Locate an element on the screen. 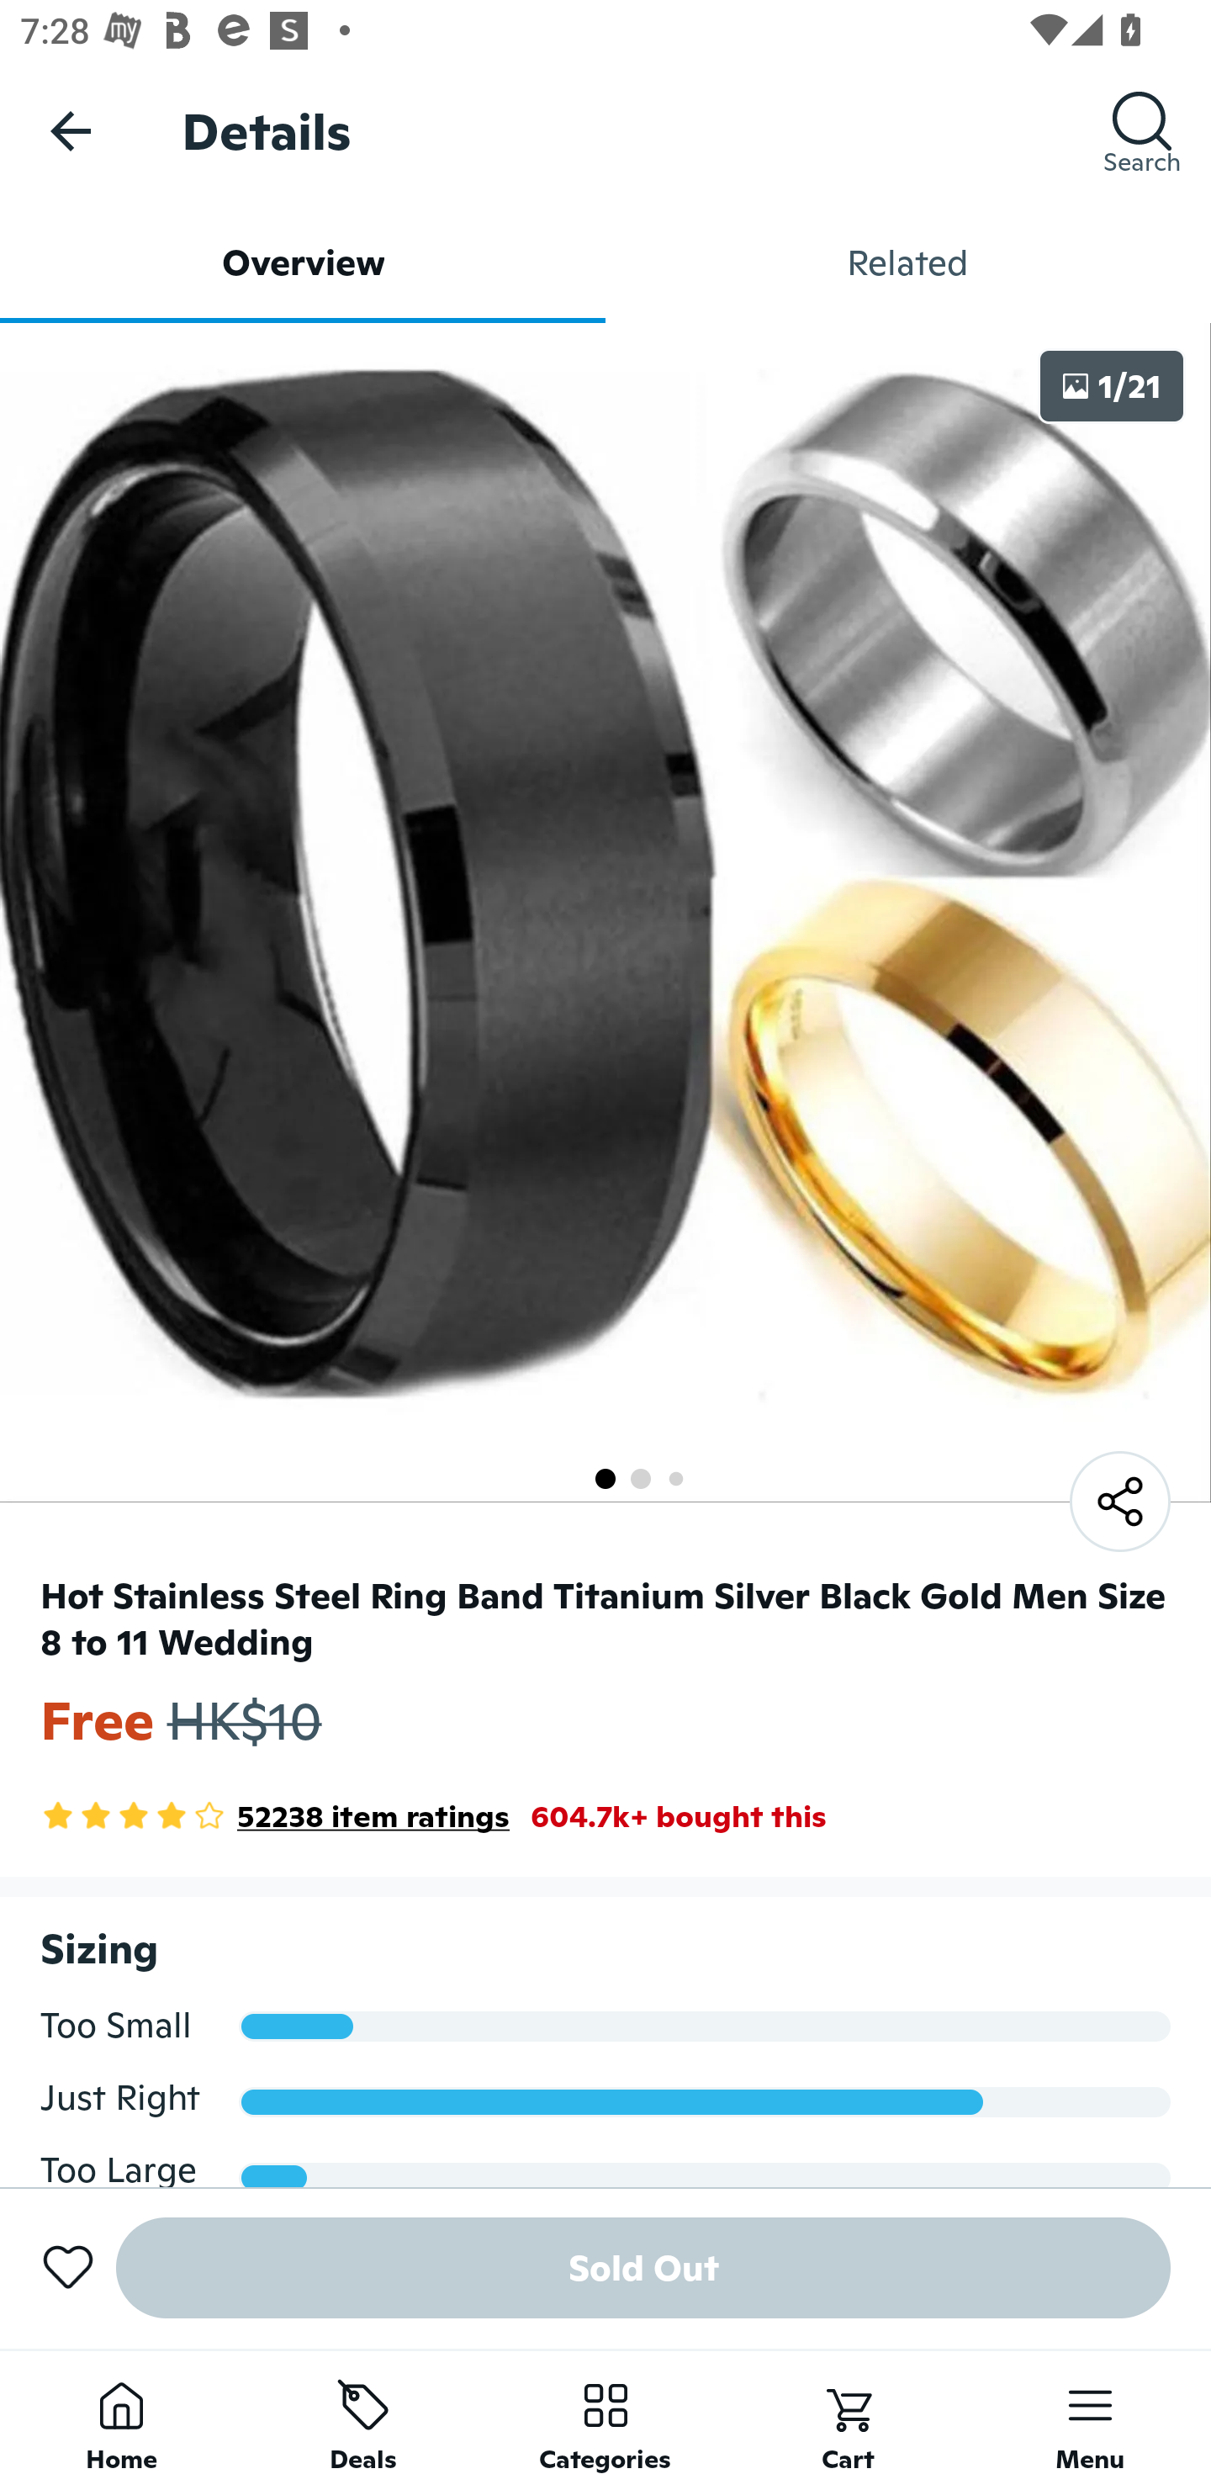  4.2 Star Rating 52238 item ratings is located at coordinates (275, 1816).